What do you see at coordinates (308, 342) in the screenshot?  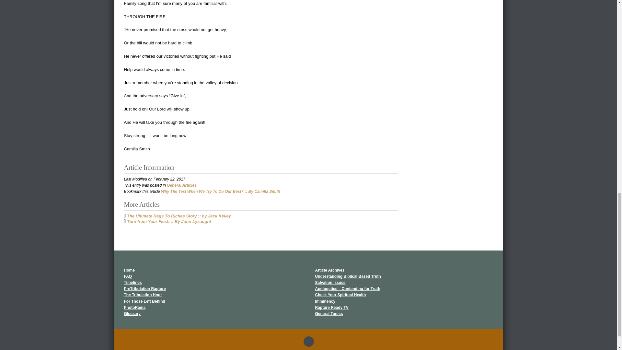 I see `Facebook` at bounding box center [308, 342].